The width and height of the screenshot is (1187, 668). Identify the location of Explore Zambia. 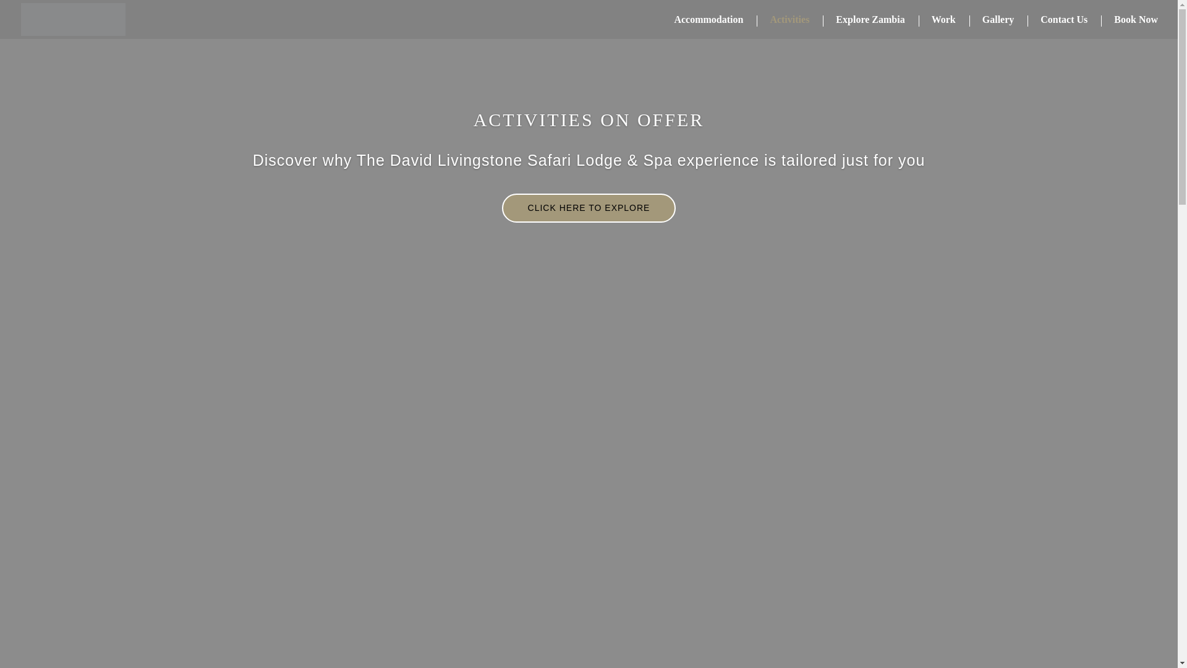
(864, 21).